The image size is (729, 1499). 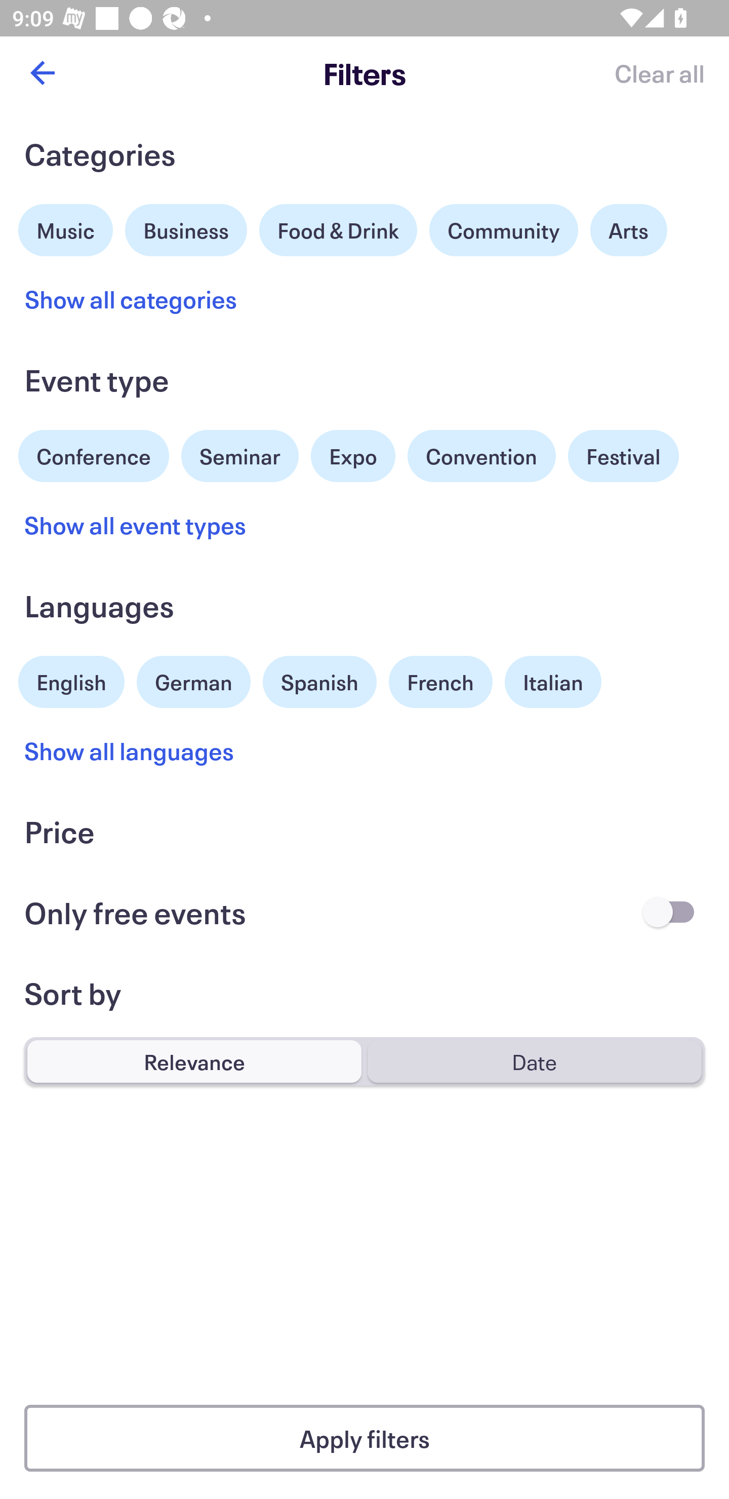 What do you see at coordinates (352, 456) in the screenshot?
I see `Expo` at bounding box center [352, 456].